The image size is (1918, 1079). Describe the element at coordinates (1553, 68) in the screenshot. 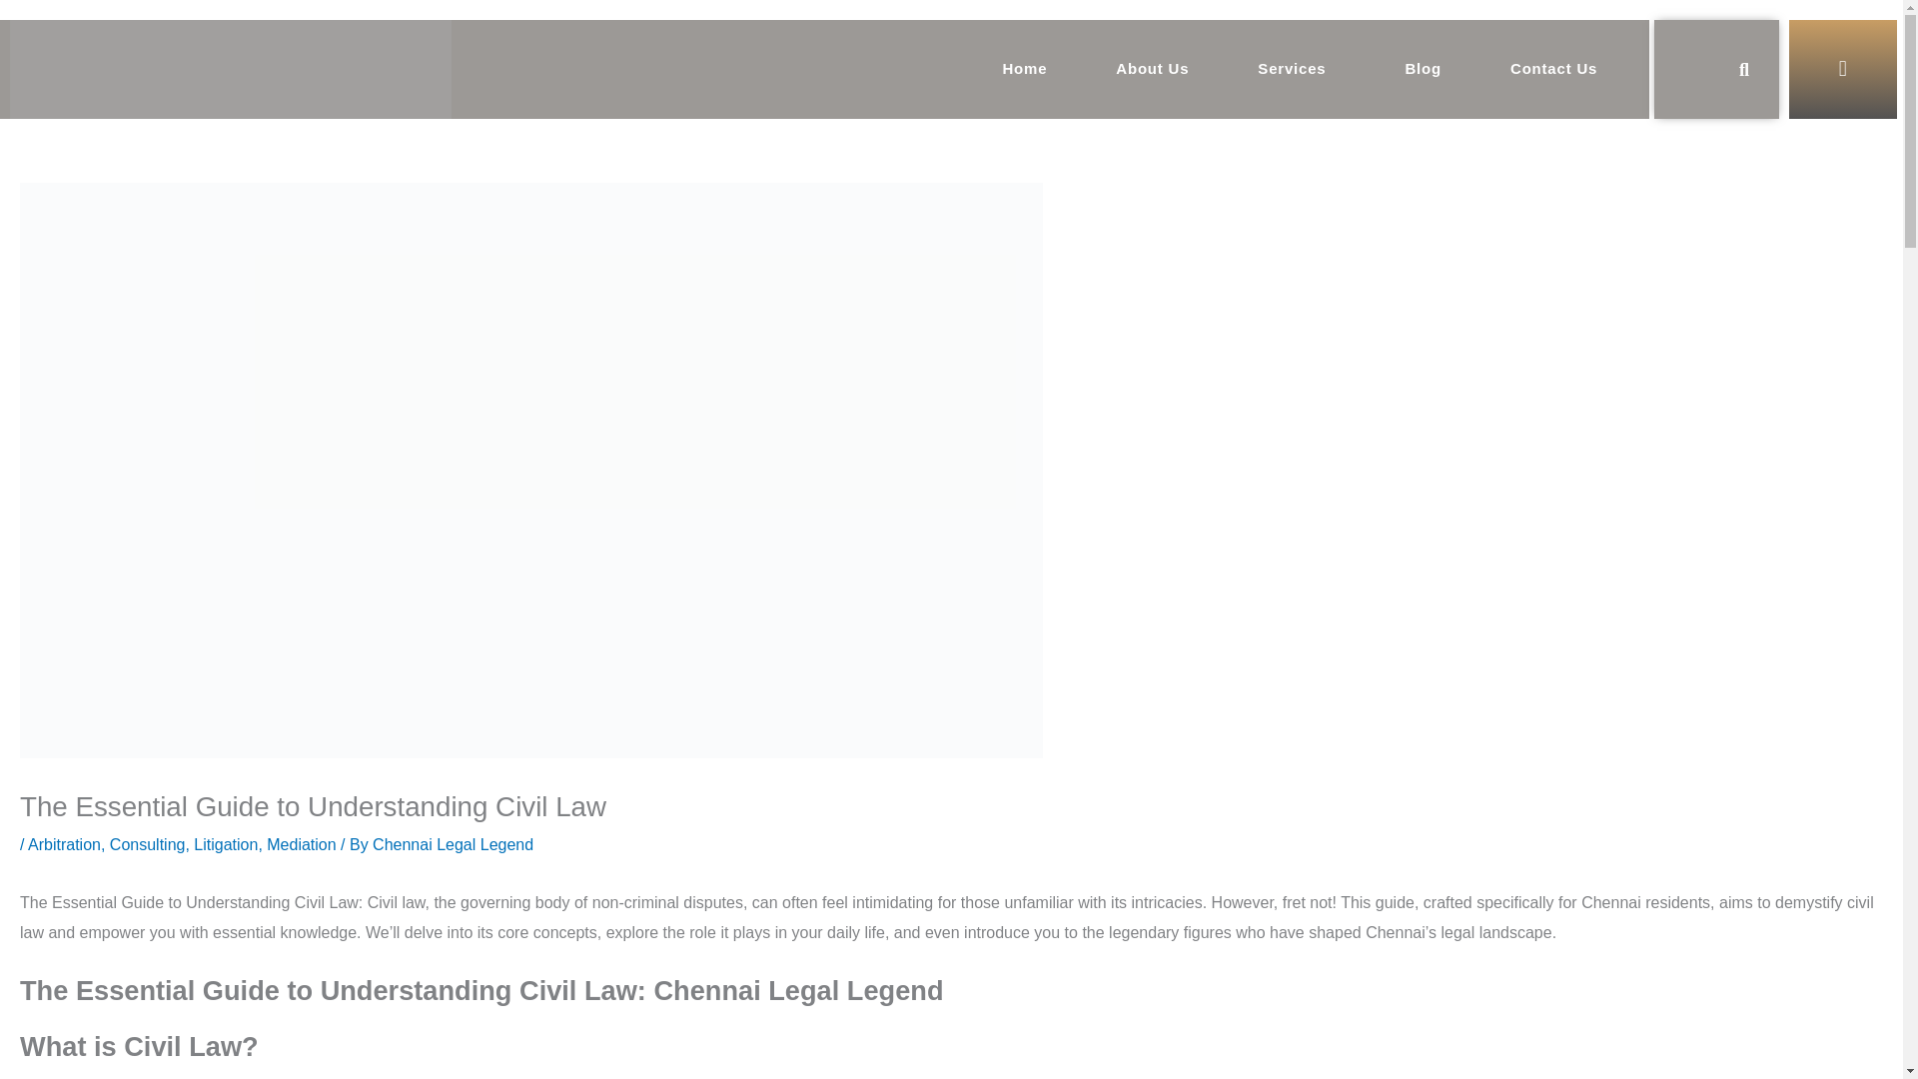

I see `Contact Us` at that location.